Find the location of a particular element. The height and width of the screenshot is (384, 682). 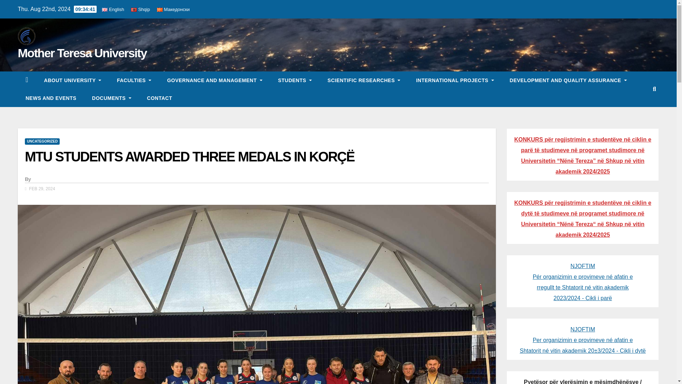

Faculties is located at coordinates (134, 80).